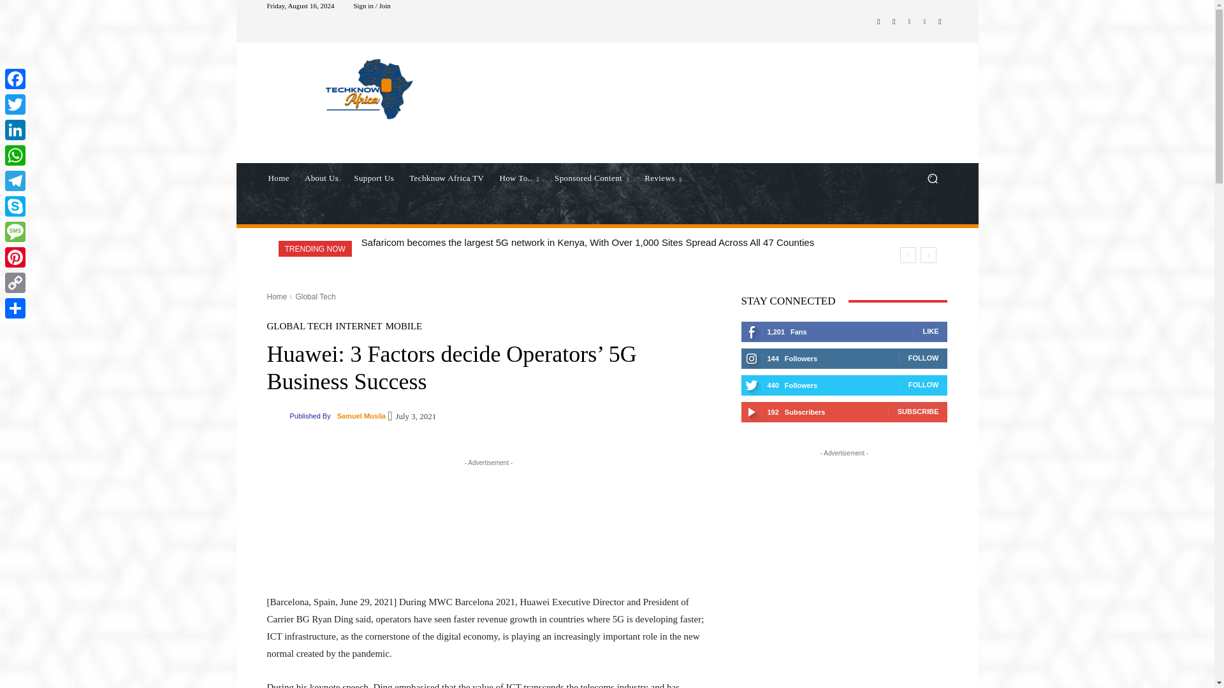 The height and width of the screenshot is (688, 1224). I want to click on Instagram, so click(894, 22).